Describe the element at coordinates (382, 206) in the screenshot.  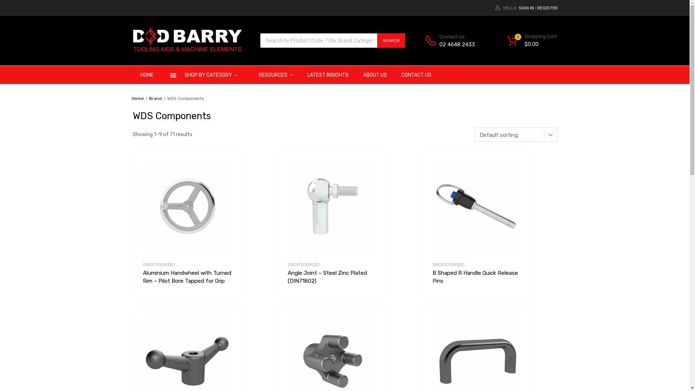
I see `Login` at that location.